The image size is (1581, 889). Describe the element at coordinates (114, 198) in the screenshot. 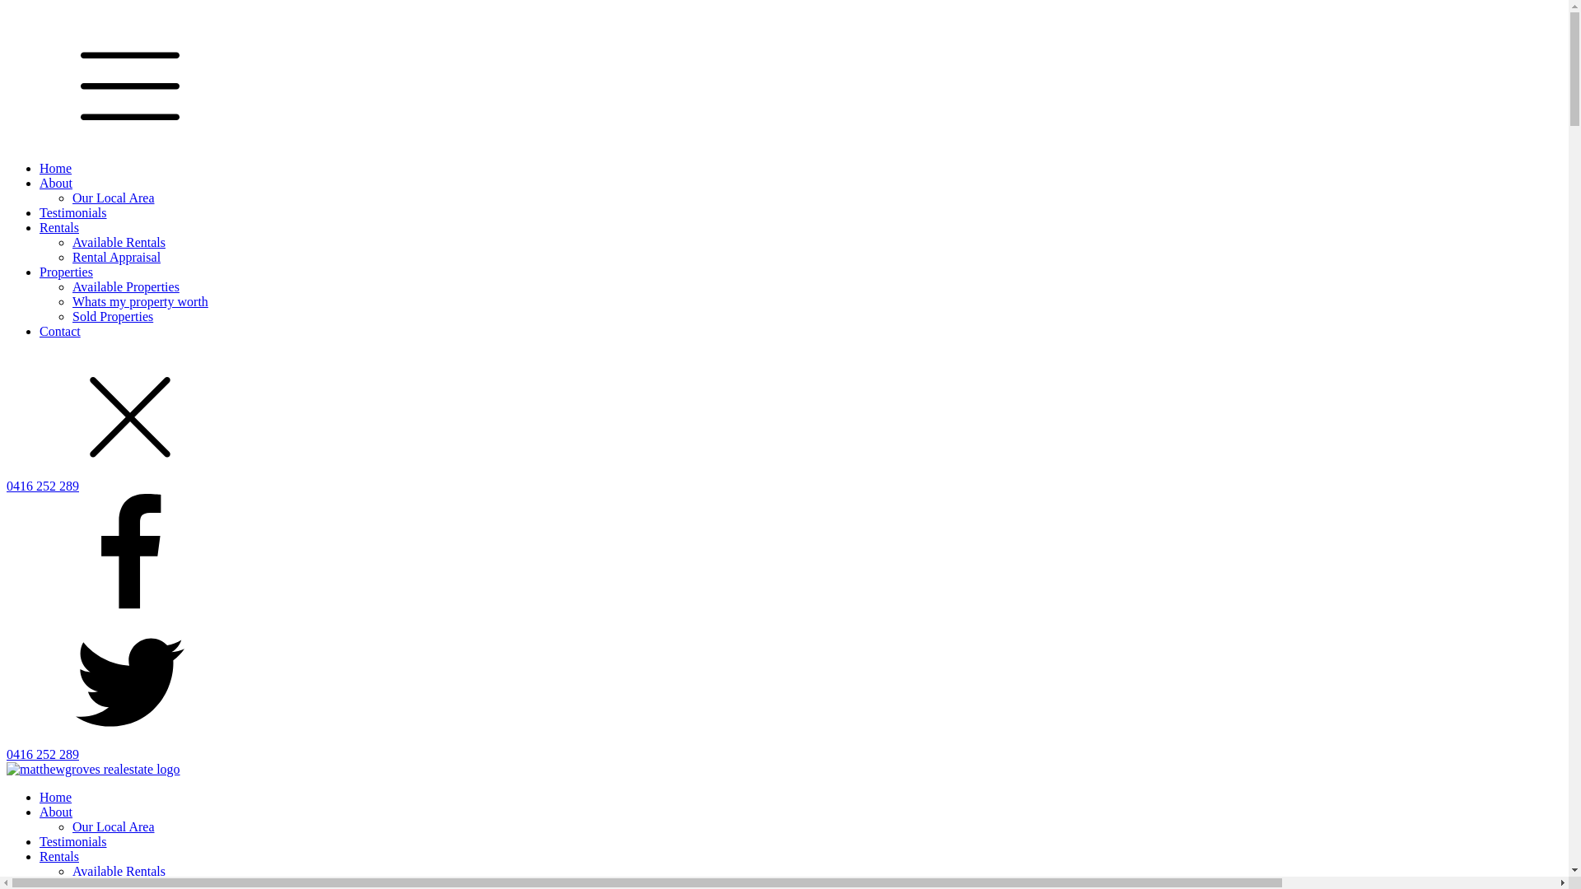

I see `Our Local Area` at that location.